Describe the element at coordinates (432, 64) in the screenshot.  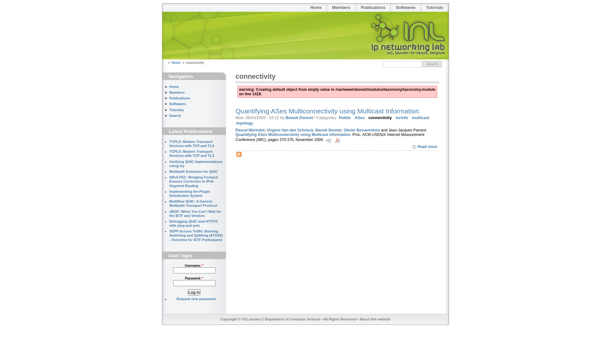
I see `Search` at that location.